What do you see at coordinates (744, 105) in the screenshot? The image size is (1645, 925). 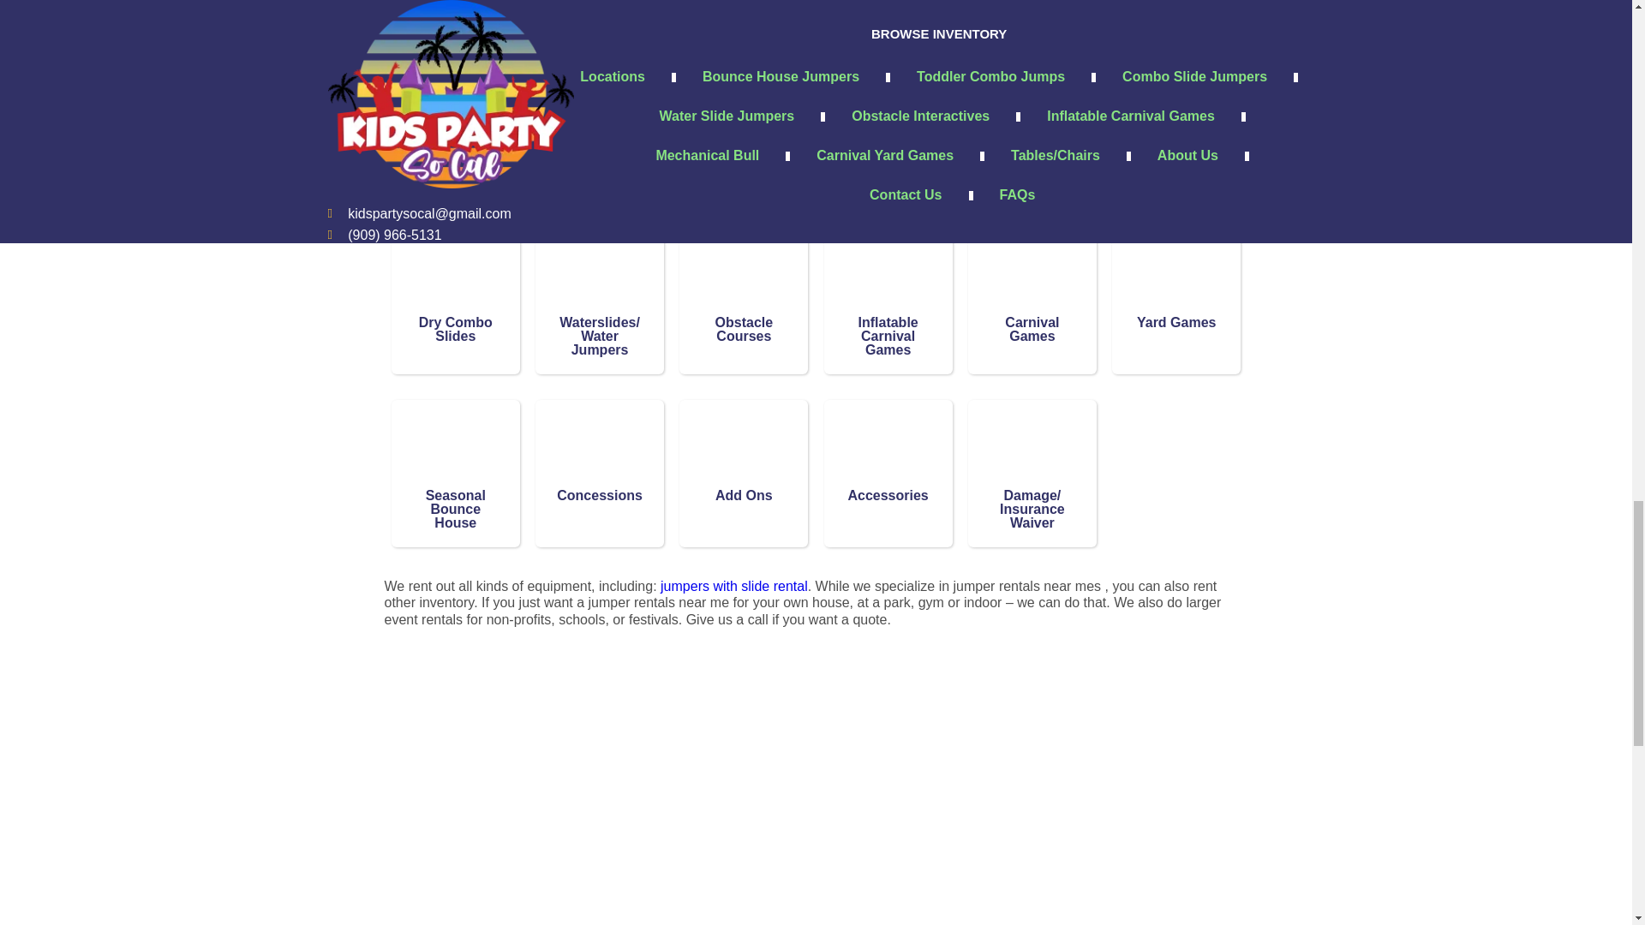 I see `Mechanical Rodeo Bull` at bounding box center [744, 105].